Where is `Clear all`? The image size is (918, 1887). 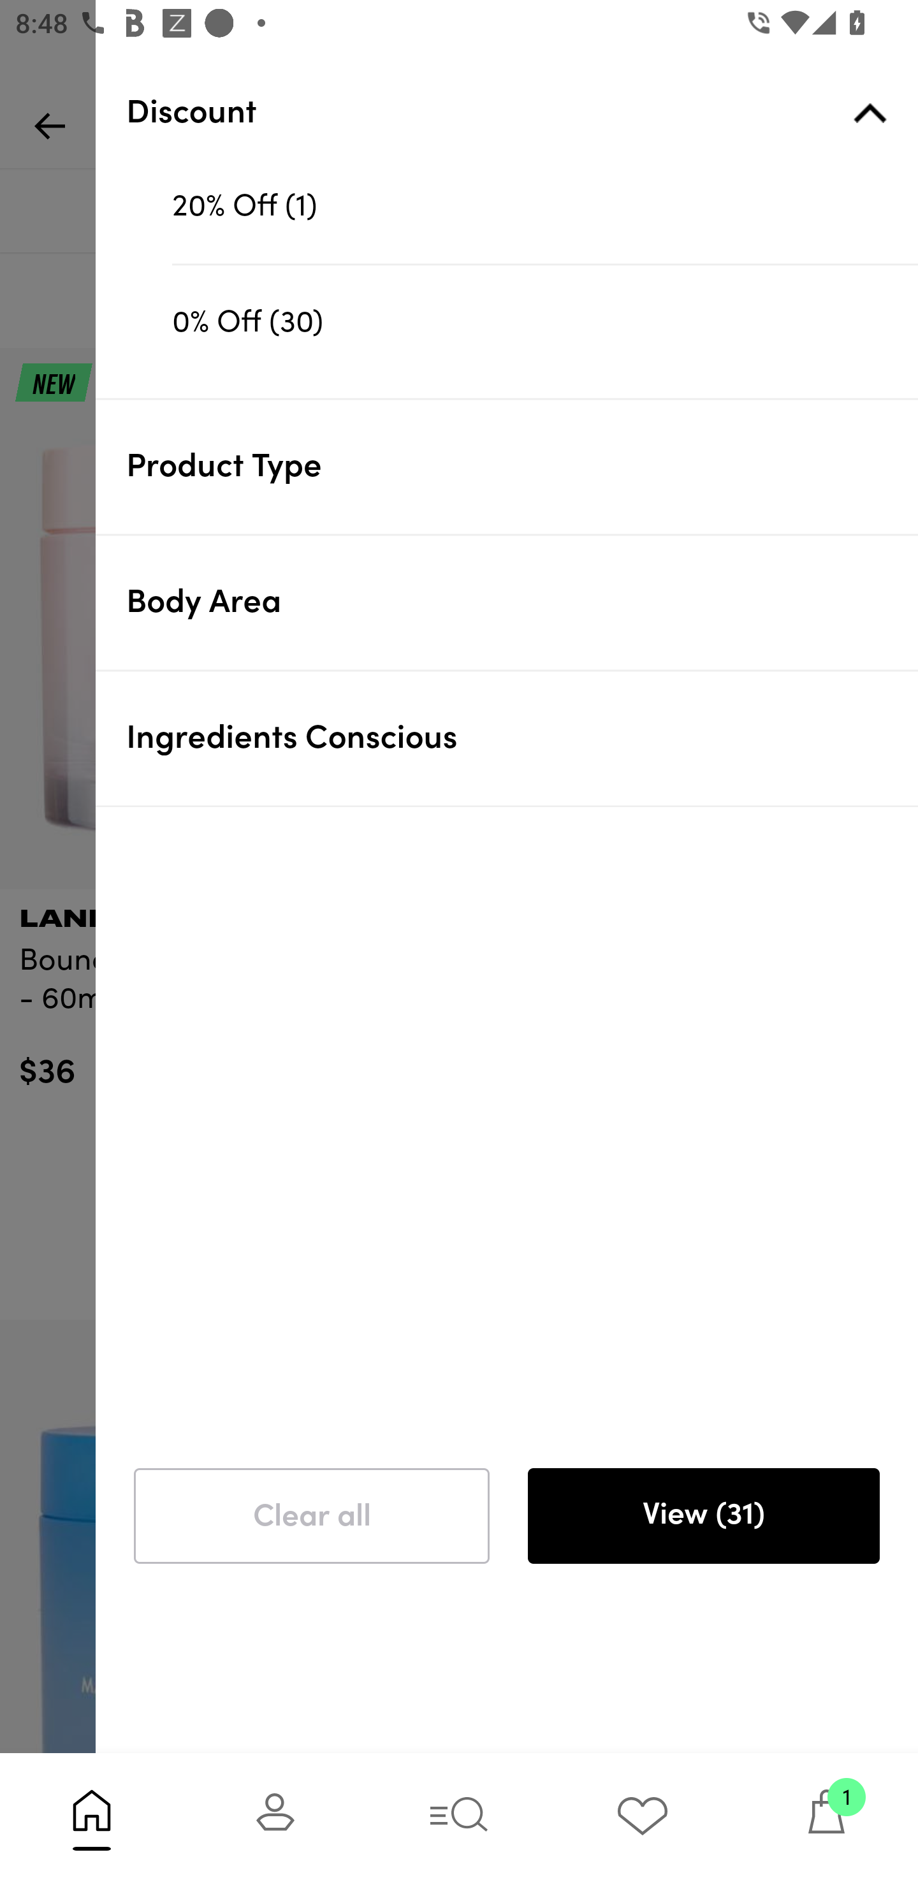 Clear all is located at coordinates (311, 1516).